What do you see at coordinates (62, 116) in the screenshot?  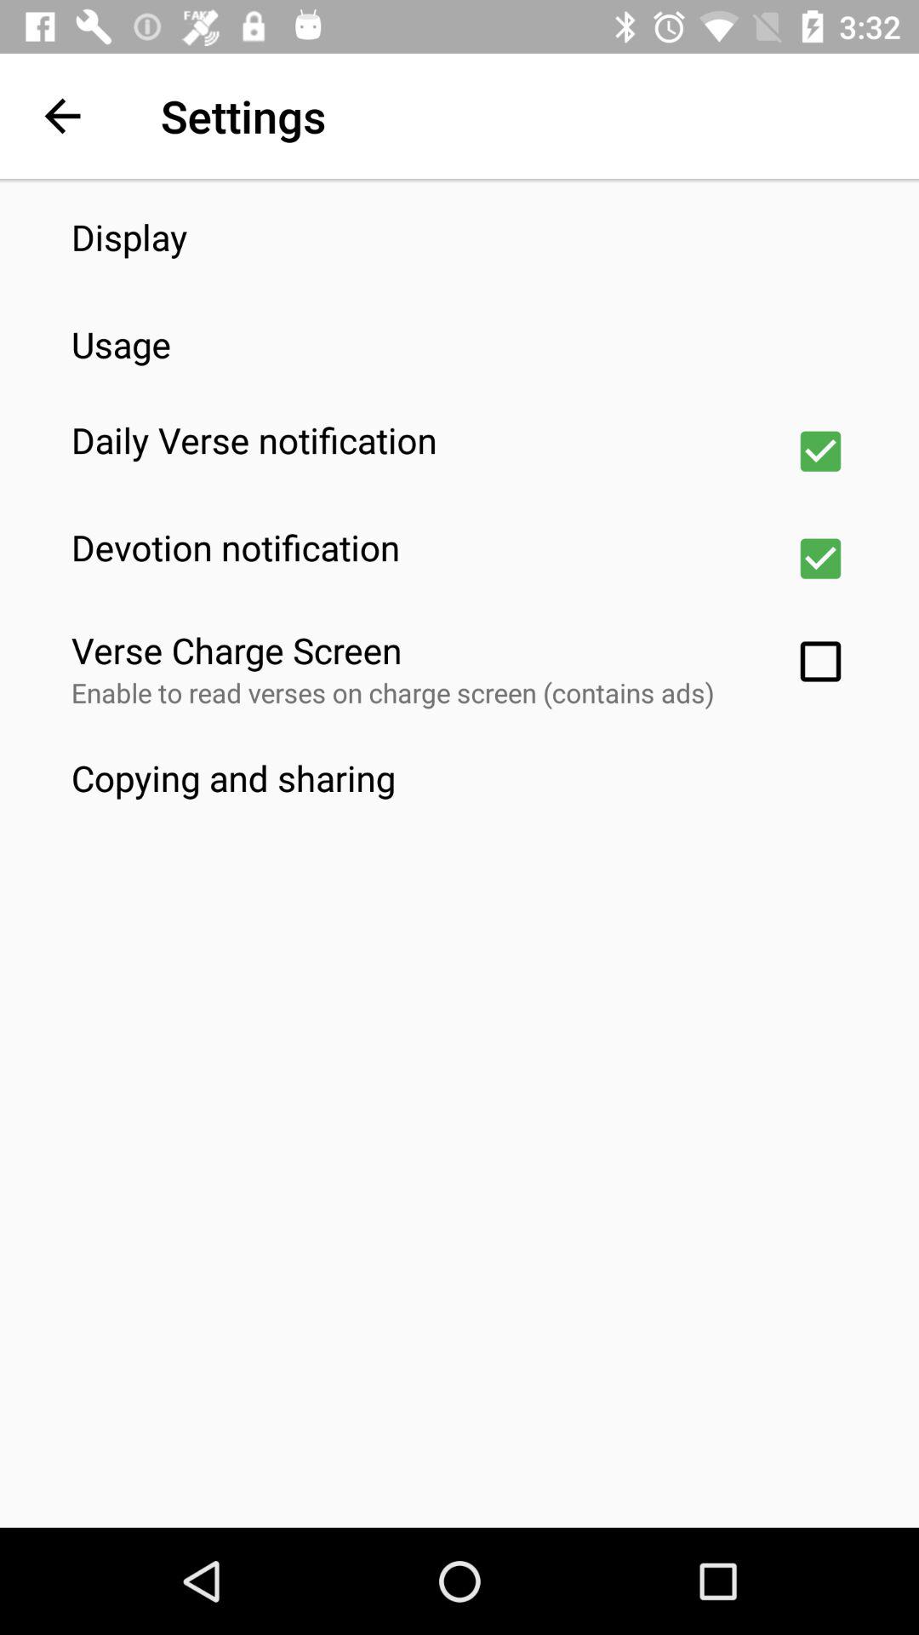 I see `open the item to the left of settings app` at bounding box center [62, 116].